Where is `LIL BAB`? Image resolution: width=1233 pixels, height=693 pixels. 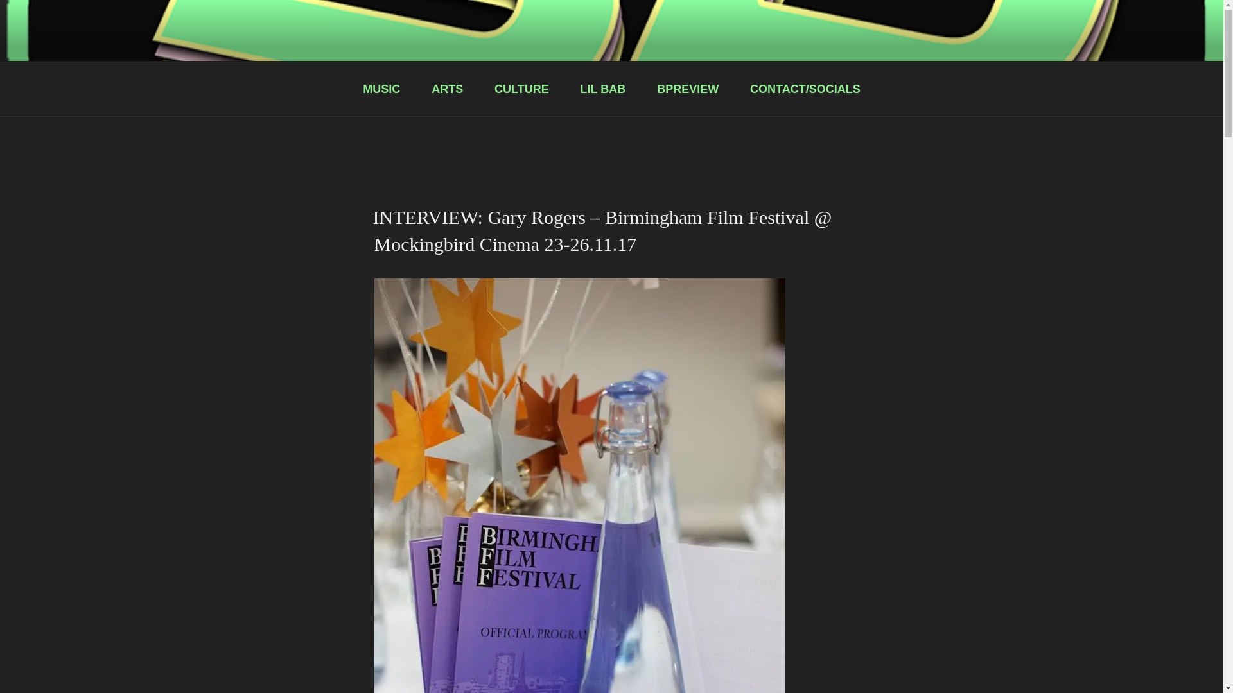 LIL BAB is located at coordinates (602, 89).